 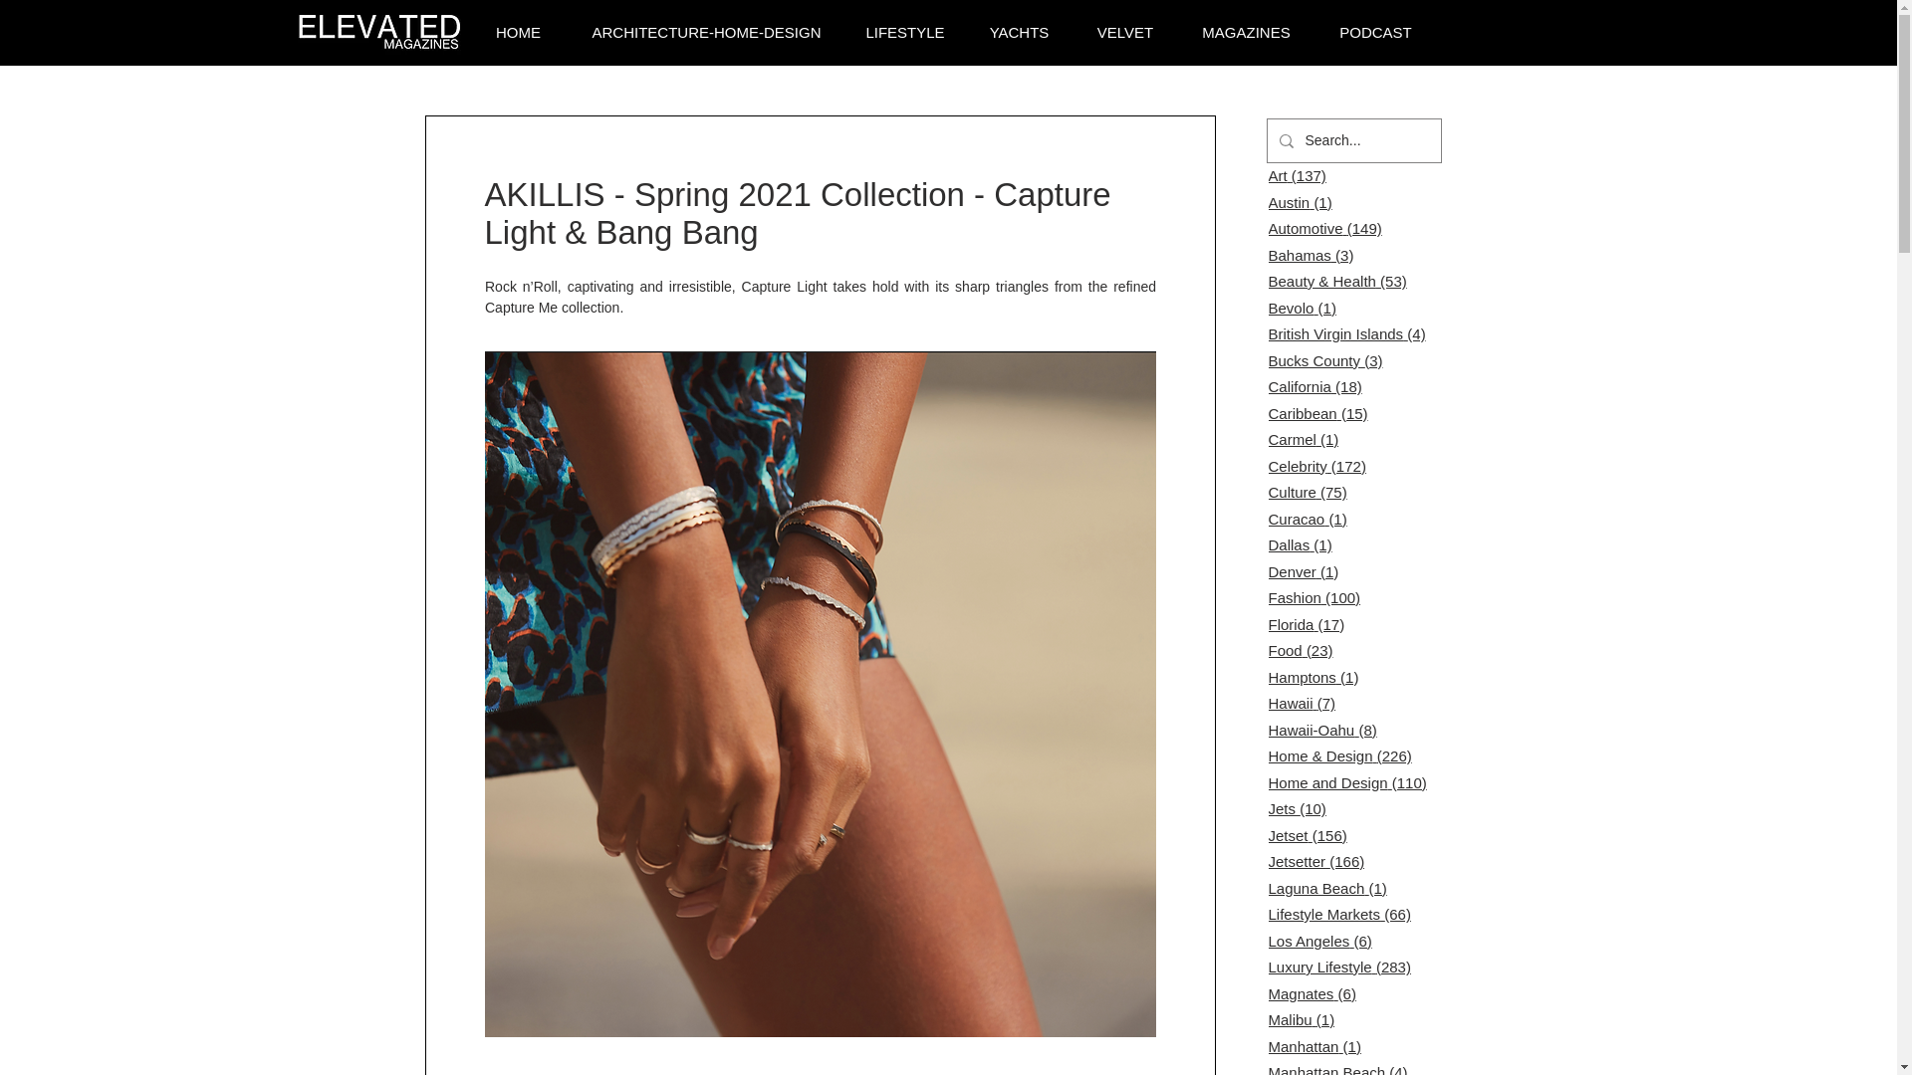 What do you see at coordinates (1246, 33) in the screenshot?
I see `MAGAZINES` at bounding box center [1246, 33].